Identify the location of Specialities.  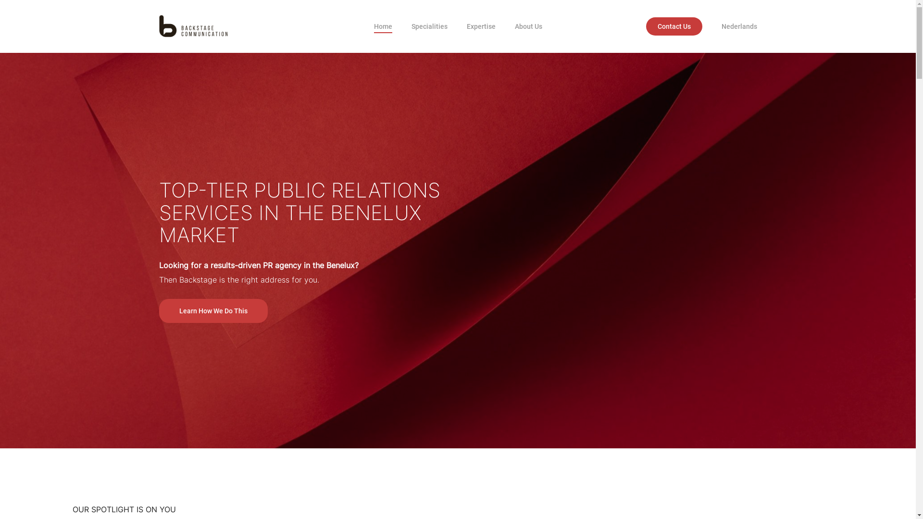
(430, 26).